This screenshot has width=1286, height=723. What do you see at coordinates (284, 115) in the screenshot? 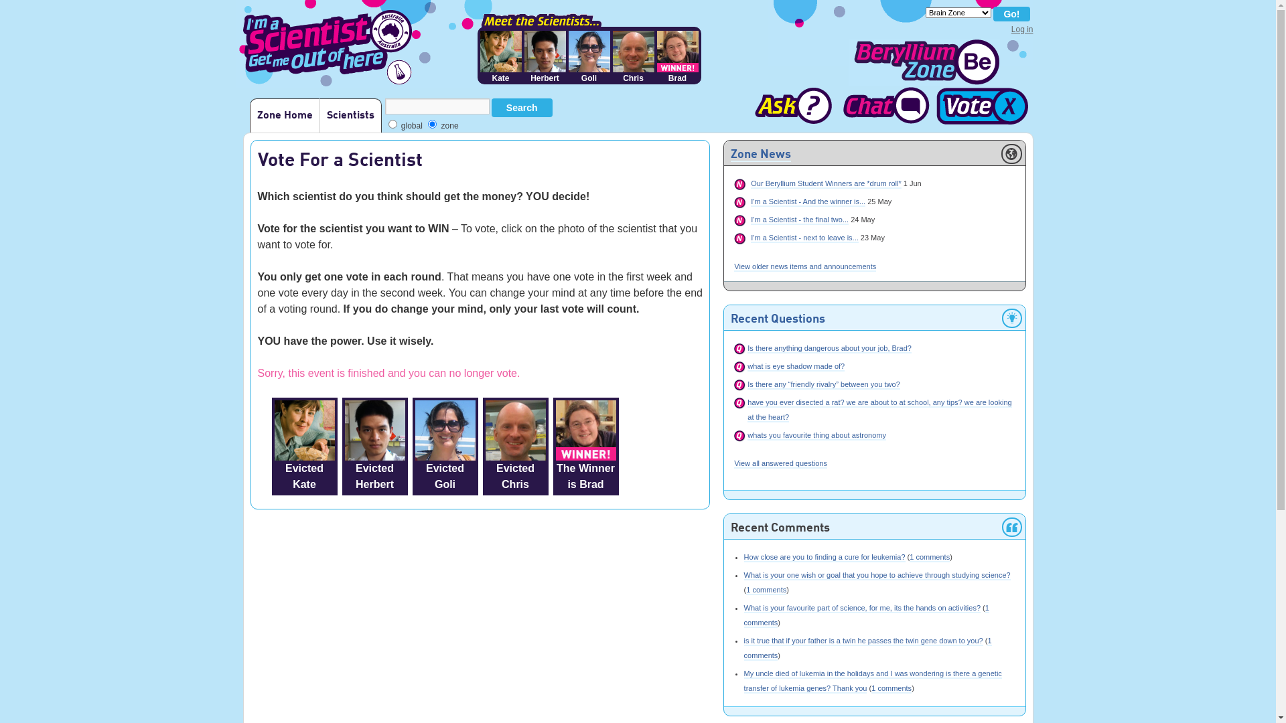
I see `Zone Home` at bounding box center [284, 115].